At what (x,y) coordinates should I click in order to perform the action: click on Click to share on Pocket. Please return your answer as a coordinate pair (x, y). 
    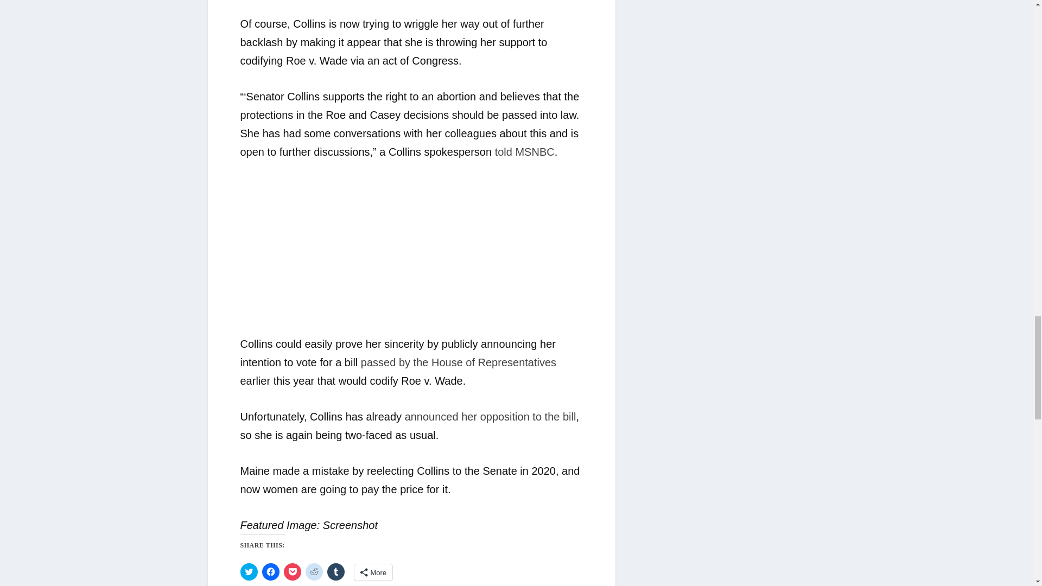
    Looking at the image, I should click on (292, 572).